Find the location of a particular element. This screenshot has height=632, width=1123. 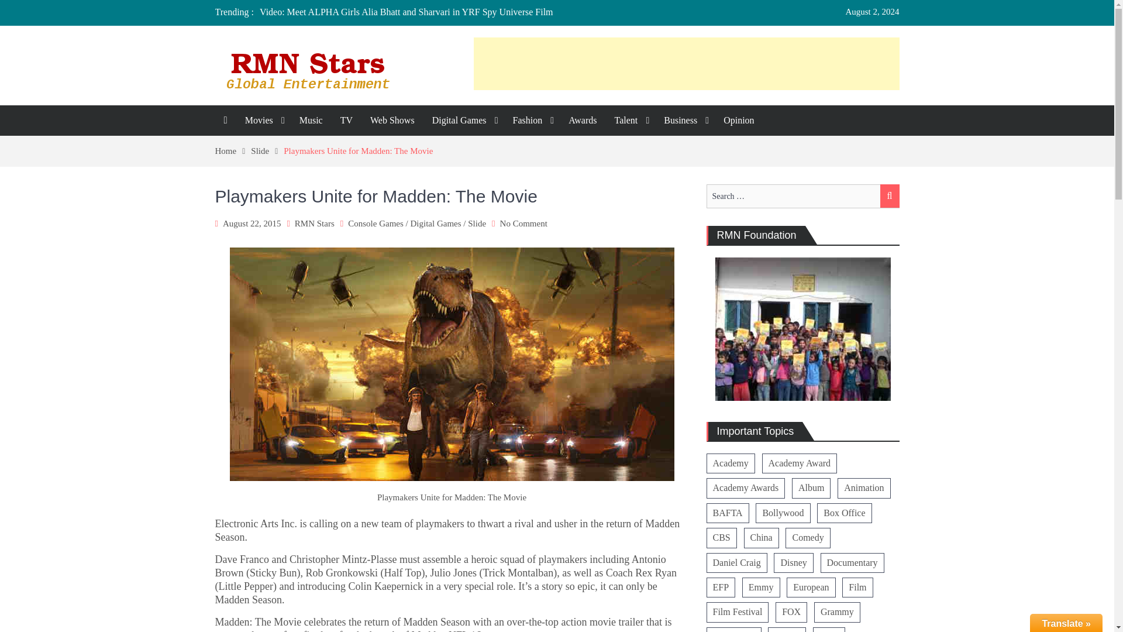

36 topics is located at coordinates (864, 488).